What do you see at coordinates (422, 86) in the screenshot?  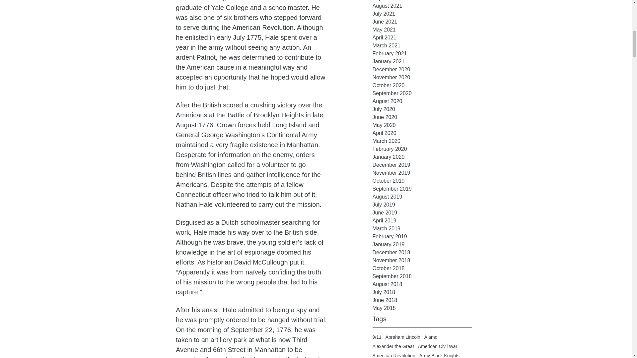 I see `October 2020` at bounding box center [422, 86].